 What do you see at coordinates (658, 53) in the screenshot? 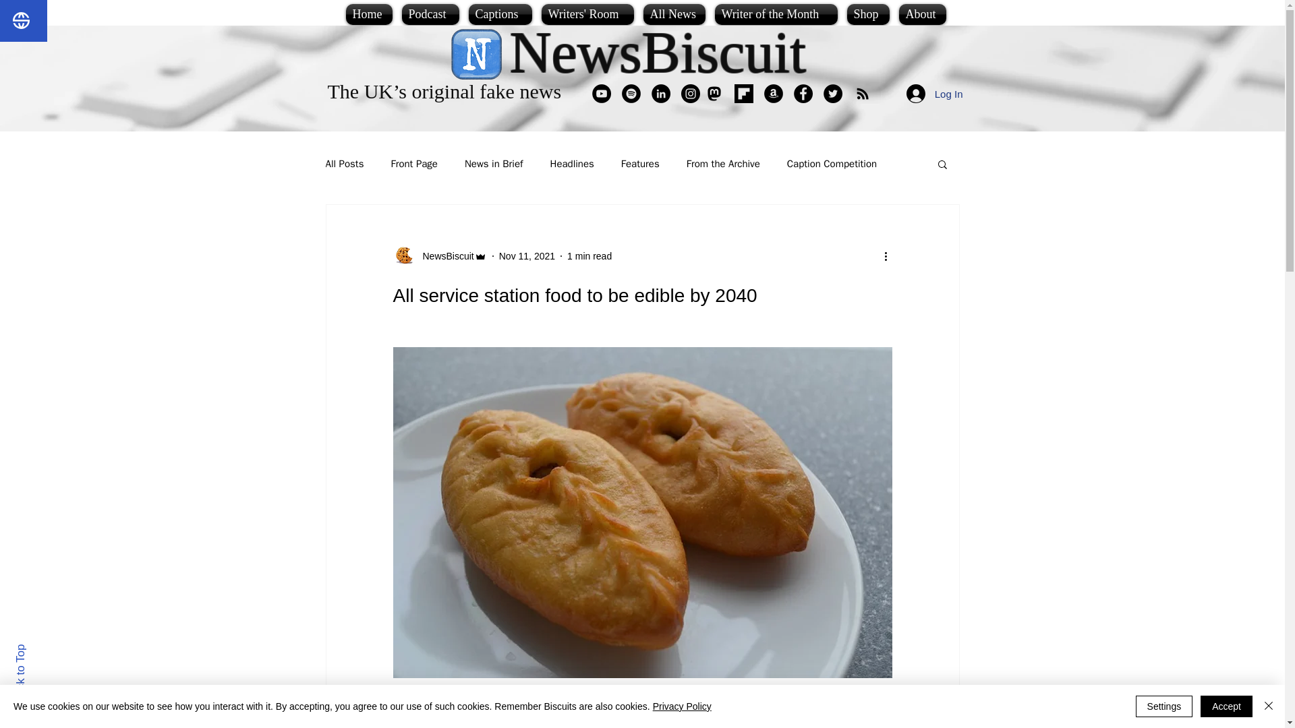
I see `NewsBiscuit` at bounding box center [658, 53].